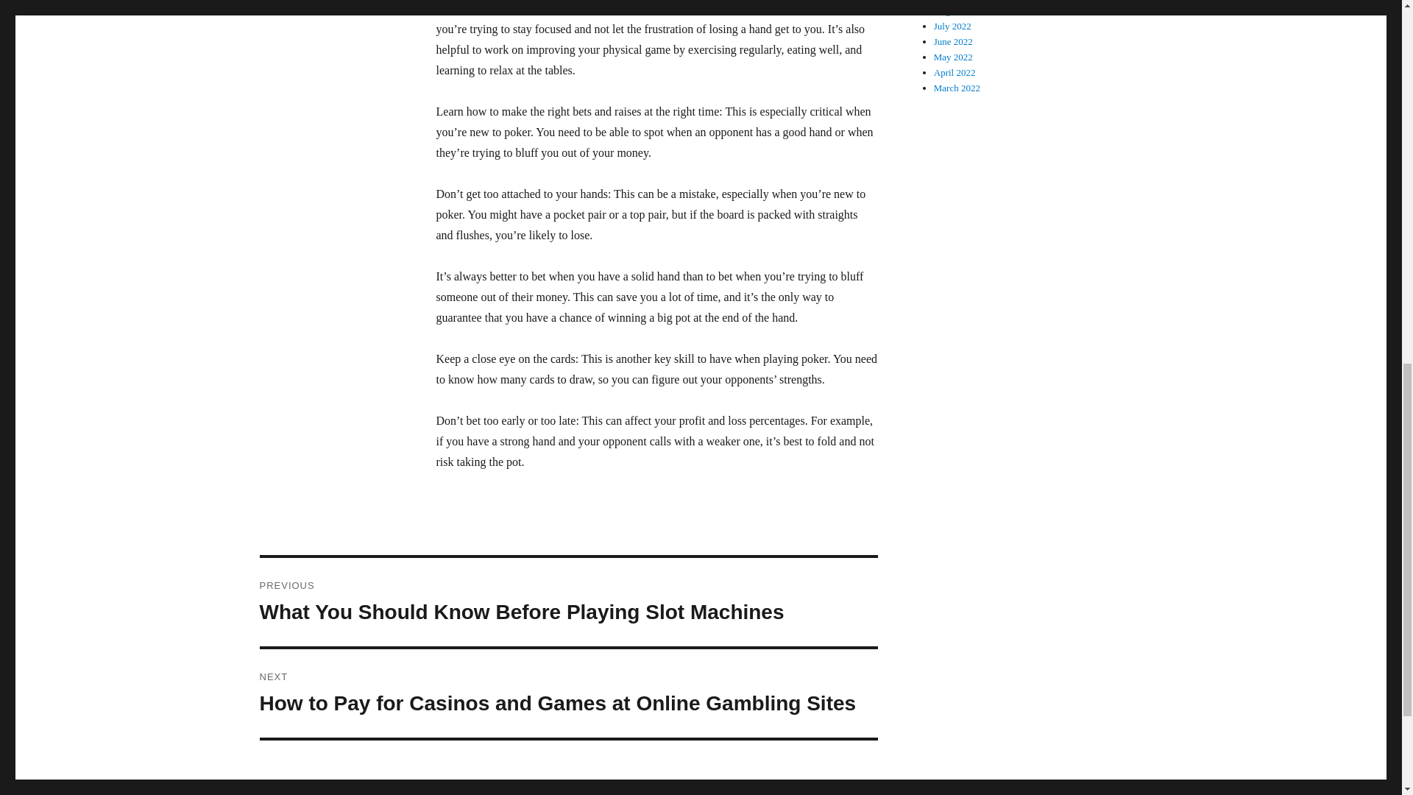  What do you see at coordinates (965, 0) in the screenshot?
I see `September 2022` at bounding box center [965, 0].